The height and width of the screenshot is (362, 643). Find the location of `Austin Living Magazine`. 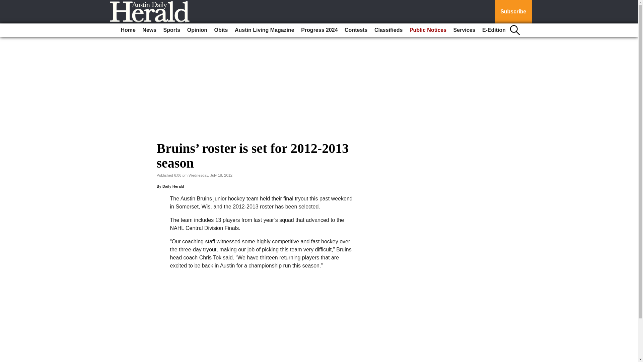

Austin Living Magazine is located at coordinates (265, 30).